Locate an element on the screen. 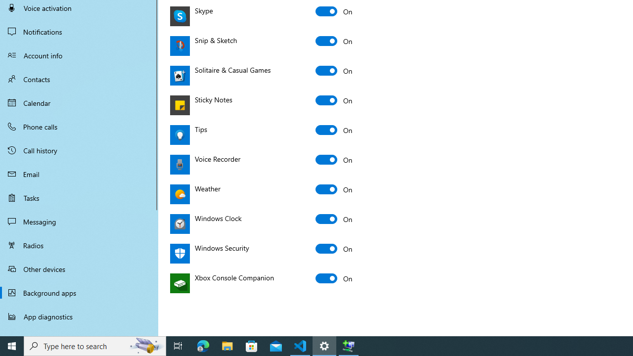  Tips is located at coordinates (334, 130).